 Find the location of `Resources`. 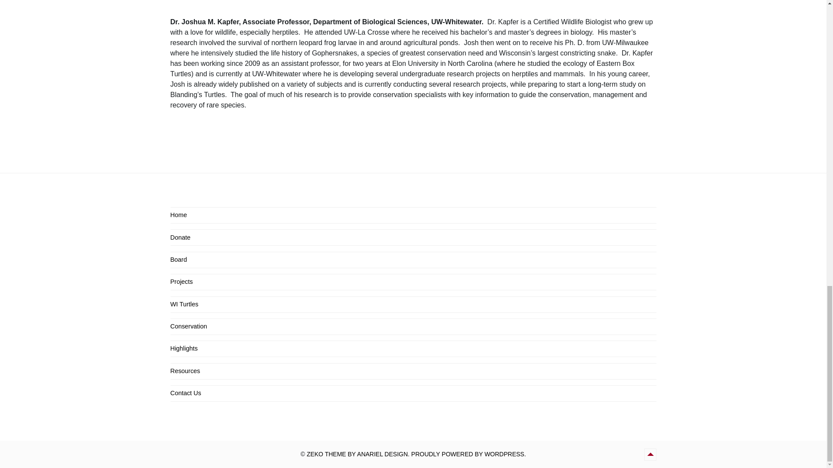

Resources is located at coordinates (185, 371).